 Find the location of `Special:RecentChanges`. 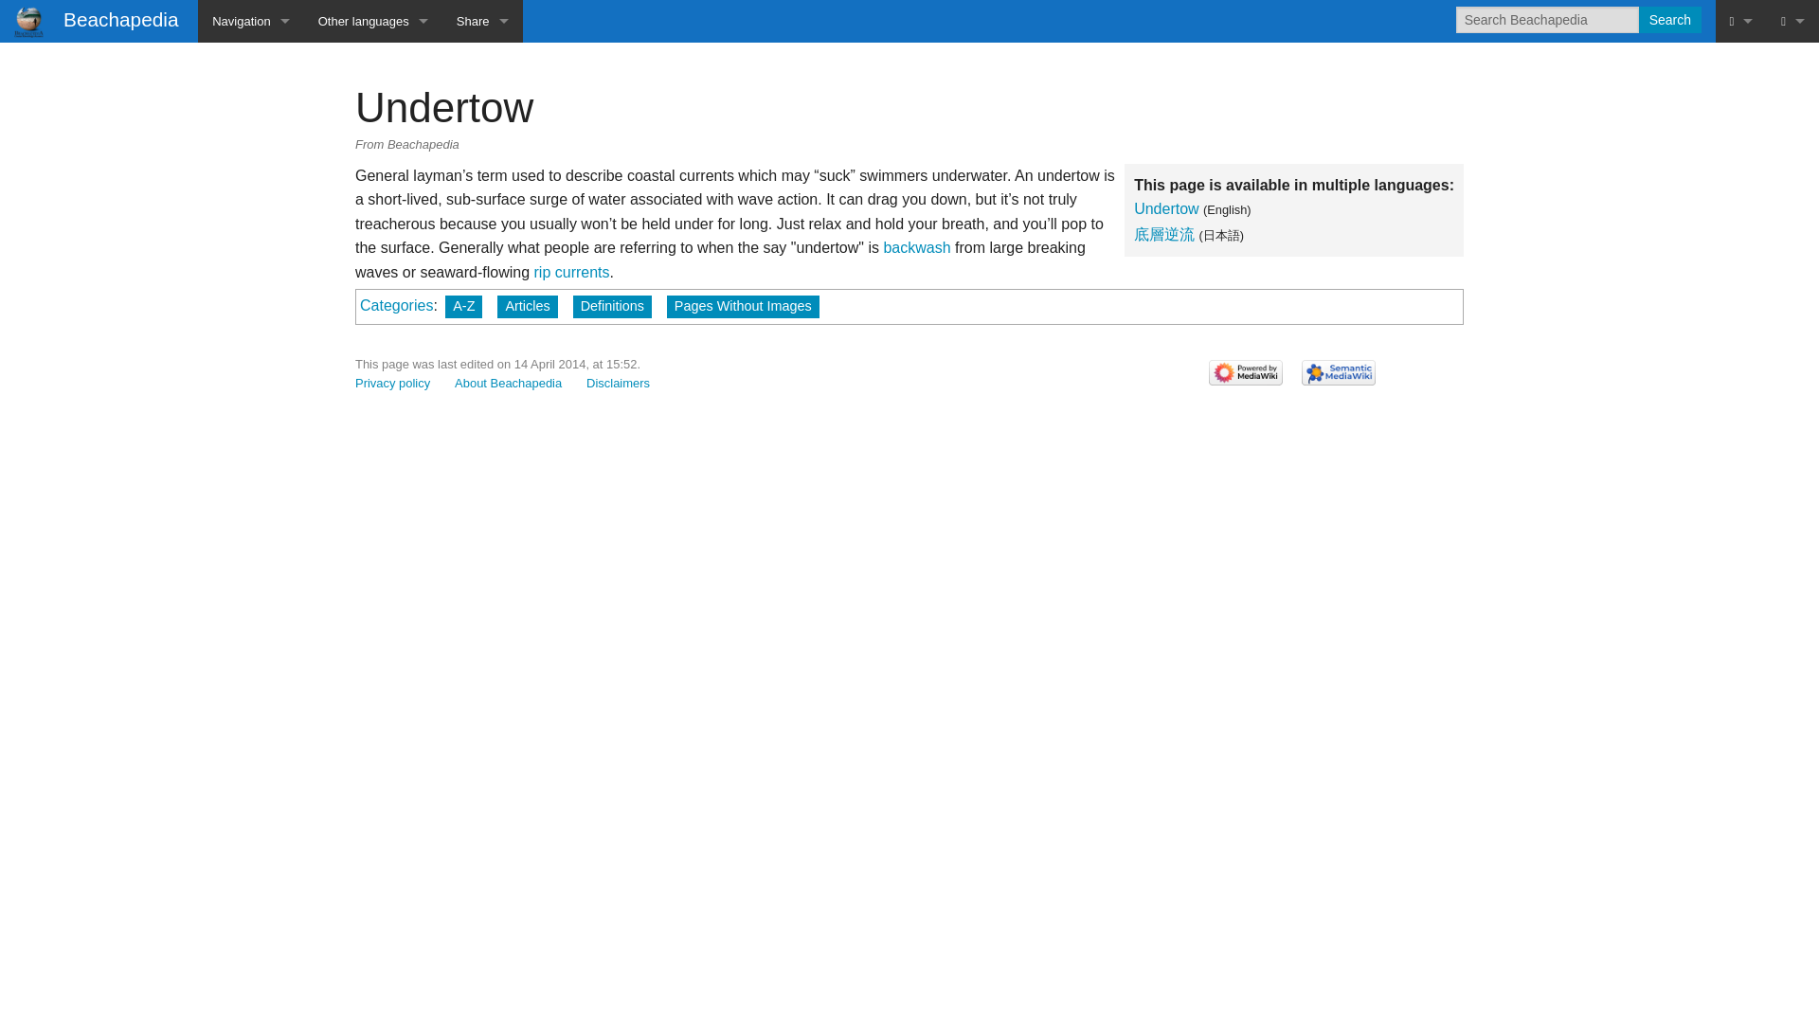

Special:RecentChanges is located at coordinates (1740, 405).